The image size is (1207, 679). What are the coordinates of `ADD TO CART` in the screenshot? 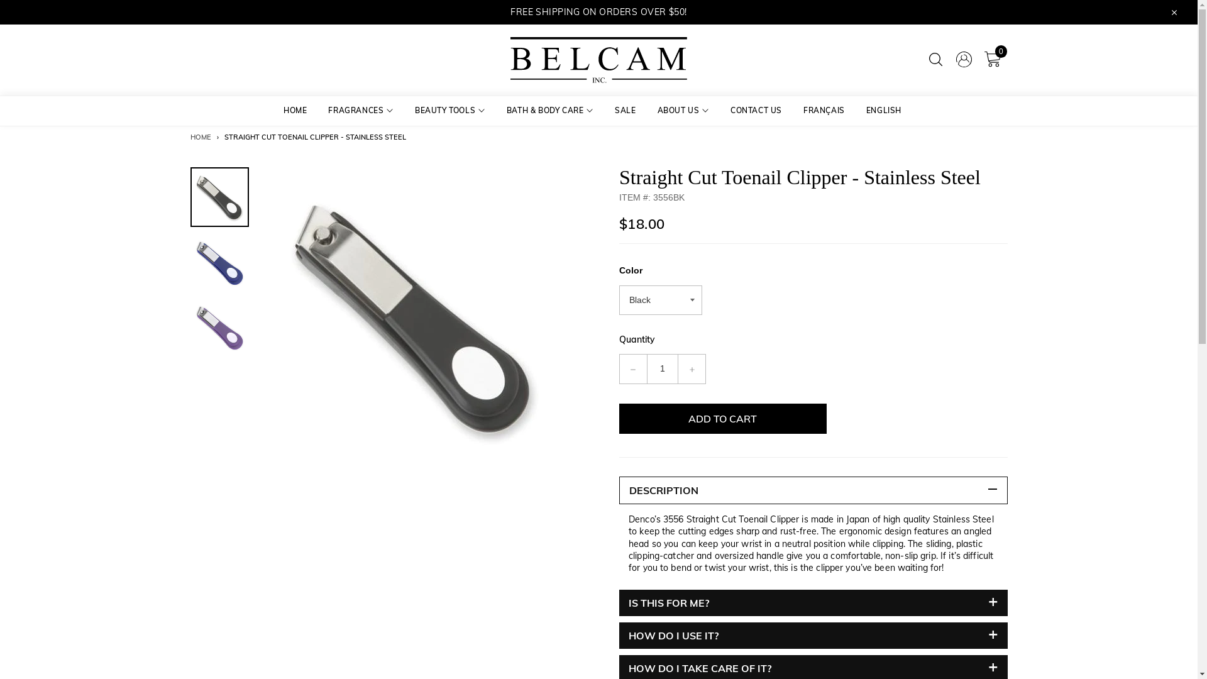 It's located at (600, 207).